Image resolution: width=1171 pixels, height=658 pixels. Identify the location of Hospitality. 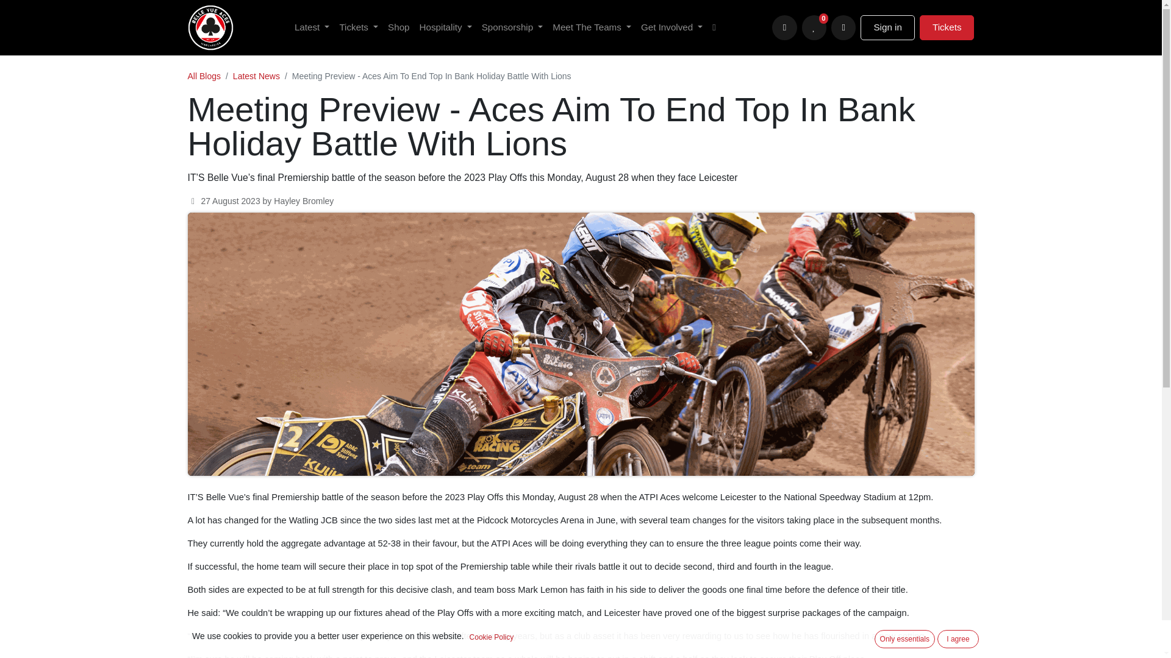
(445, 27).